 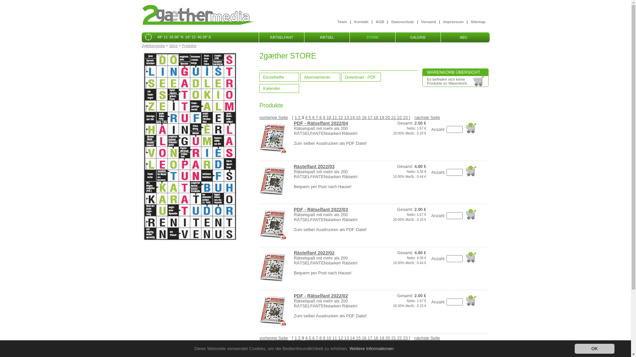 I want to click on vorherige Seite, so click(x=274, y=118).